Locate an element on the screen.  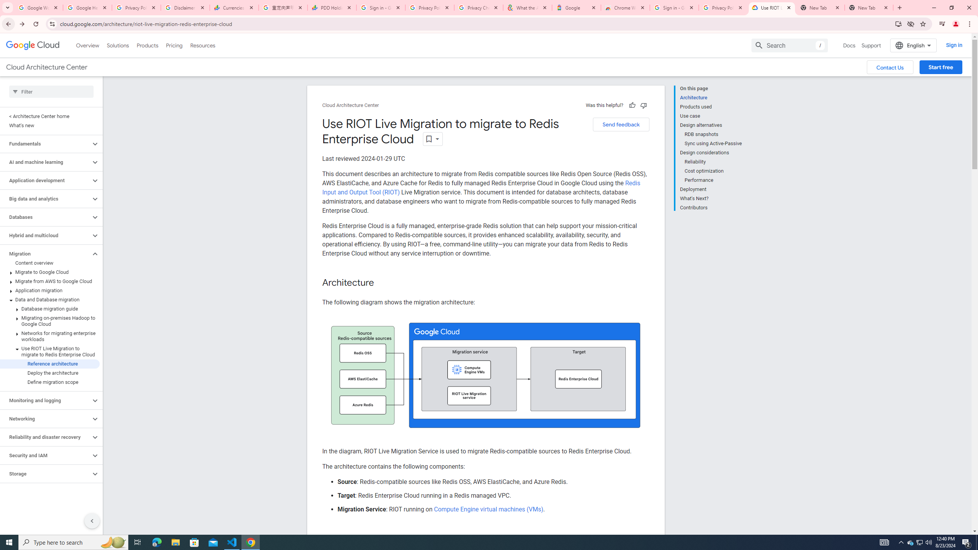
Hybrid and multicloud is located at coordinates (45, 235).